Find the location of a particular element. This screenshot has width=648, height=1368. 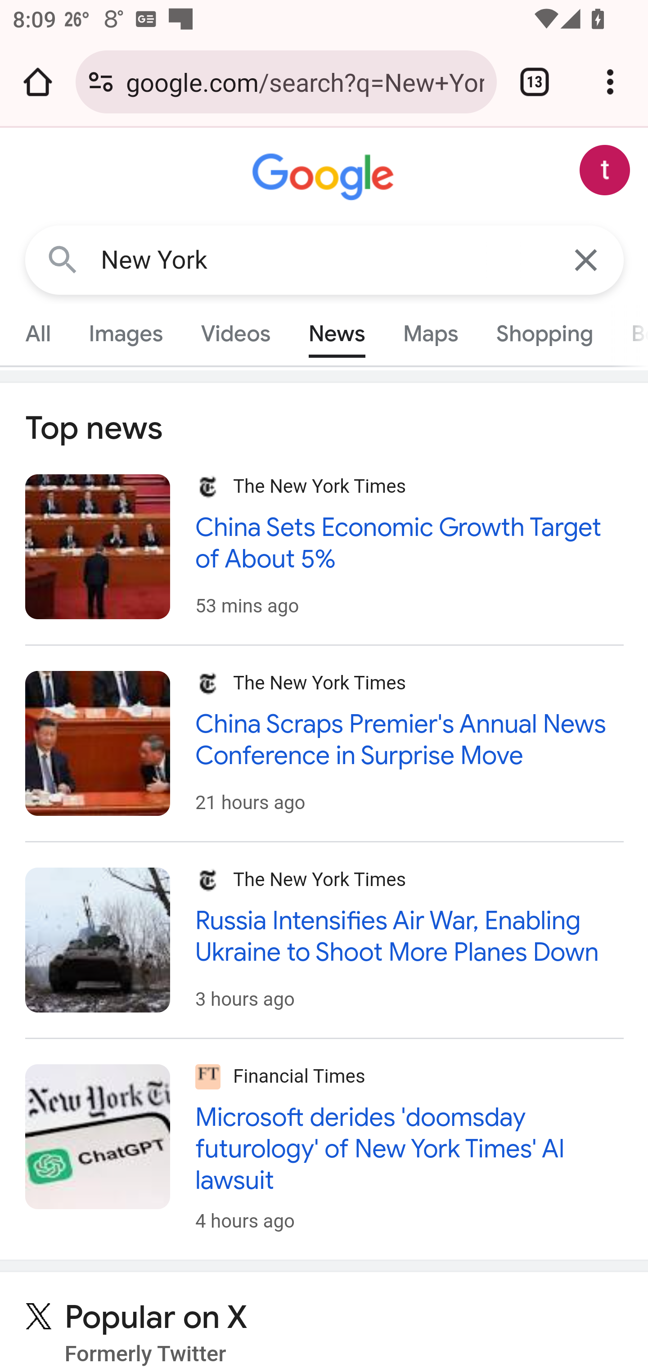

All is located at coordinates (38, 333).